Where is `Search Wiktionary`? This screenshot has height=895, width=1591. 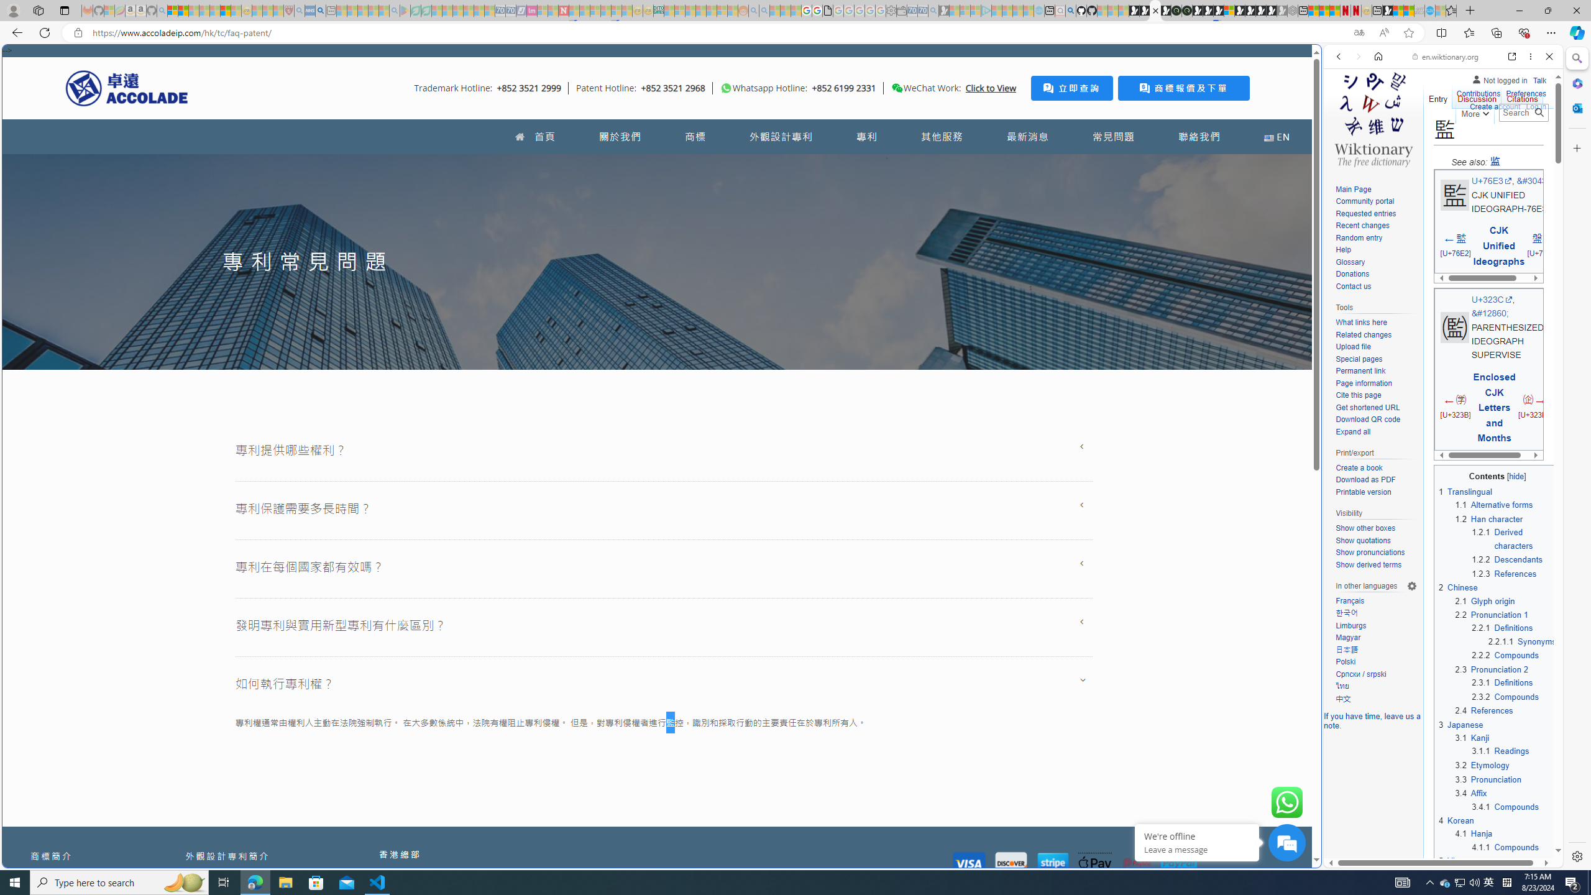
Search Wiktionary is located at coordinates (1523, 112).